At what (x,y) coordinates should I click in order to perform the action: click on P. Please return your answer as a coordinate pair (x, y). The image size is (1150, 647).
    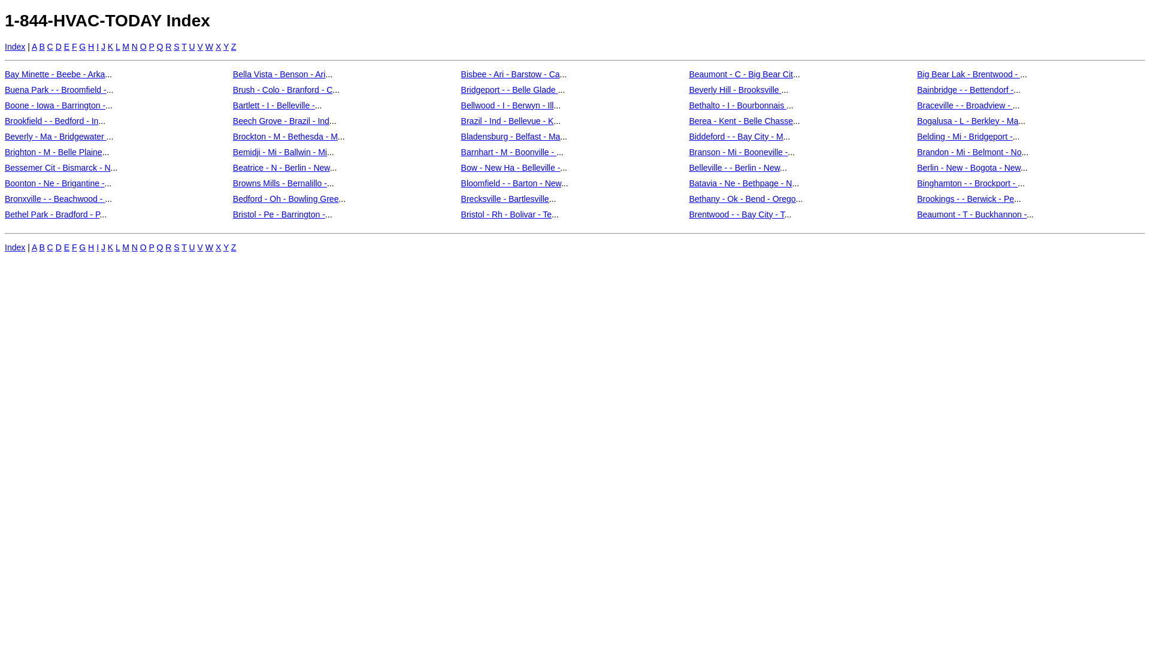
    Looking at the image, I should click on (152, 47).